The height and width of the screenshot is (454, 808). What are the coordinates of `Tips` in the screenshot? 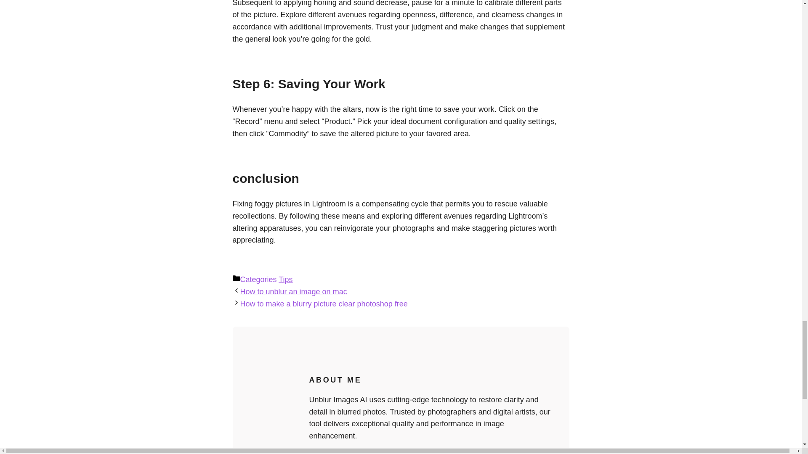 It's located at (285, 279).